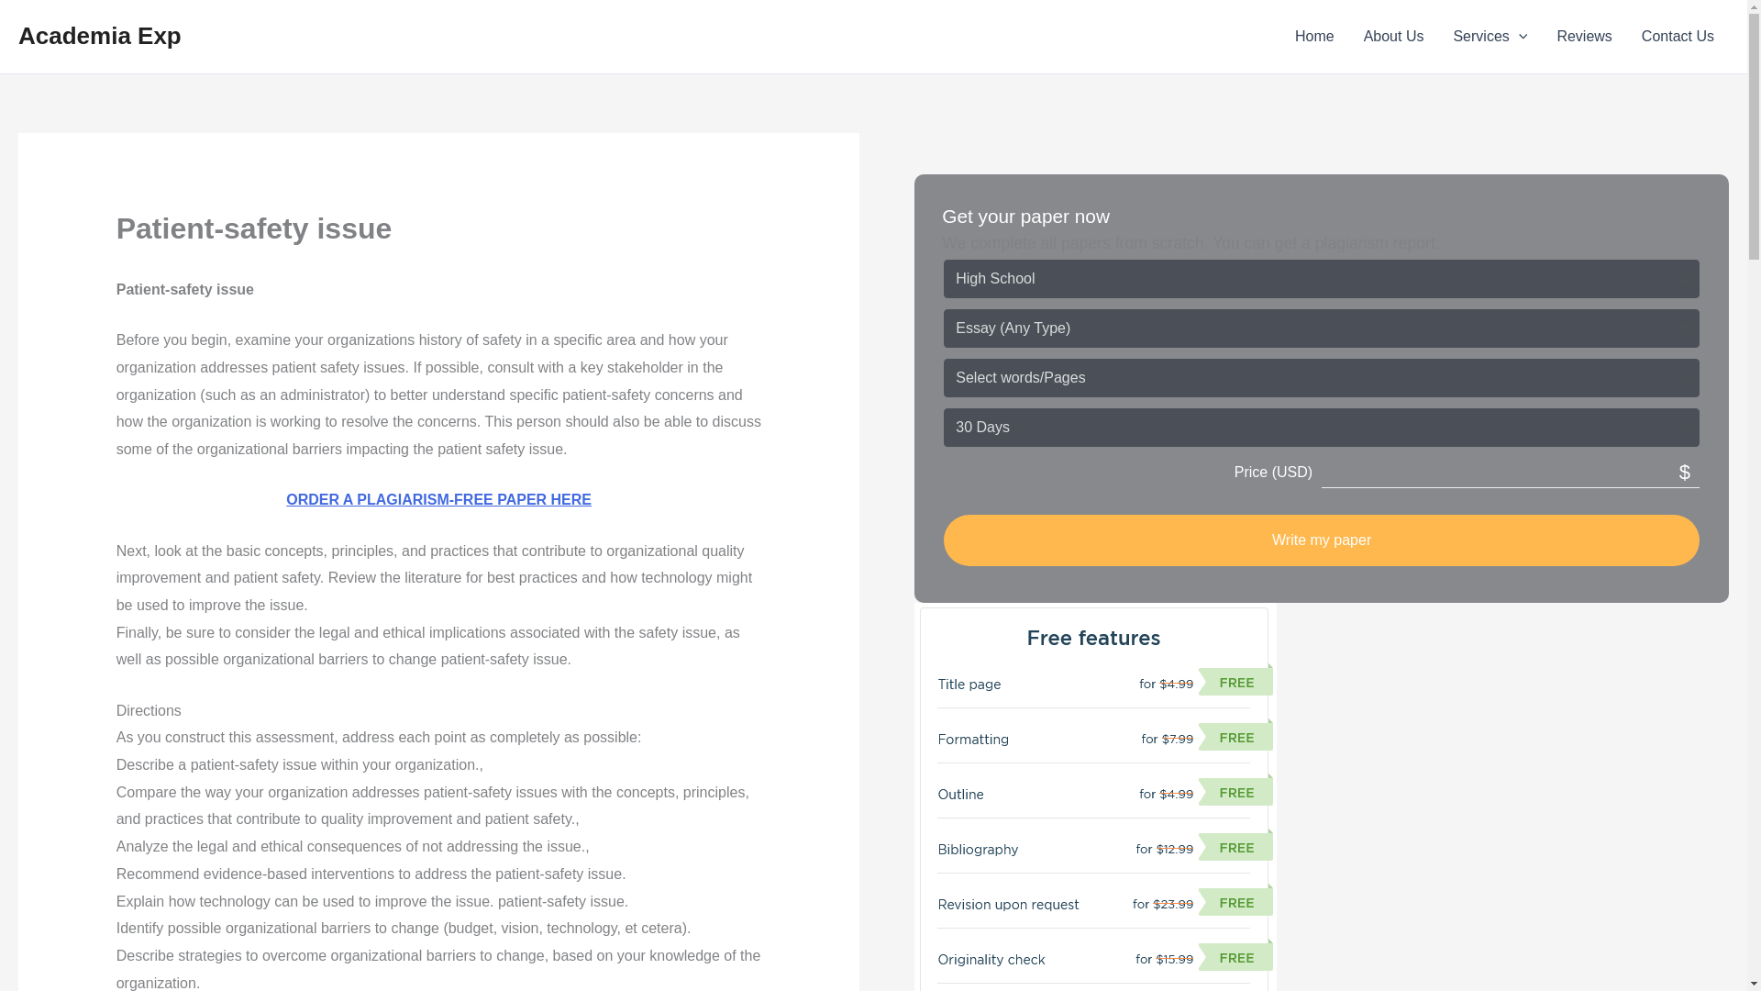 The width and height of the screenshot is (1761, 991). Describe the element at coordinates (1313, 37) in the screenshot. I see `Home` at that location.